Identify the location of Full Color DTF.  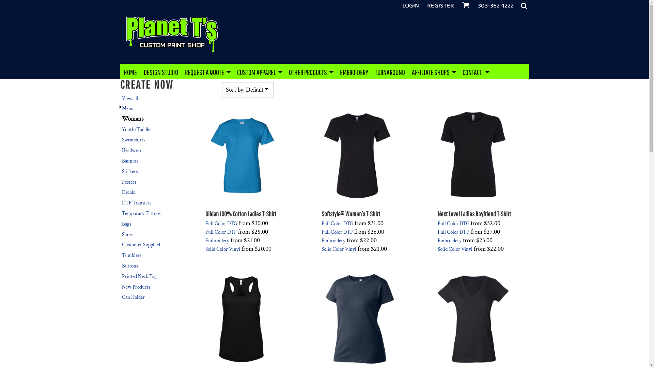
(453, 232).